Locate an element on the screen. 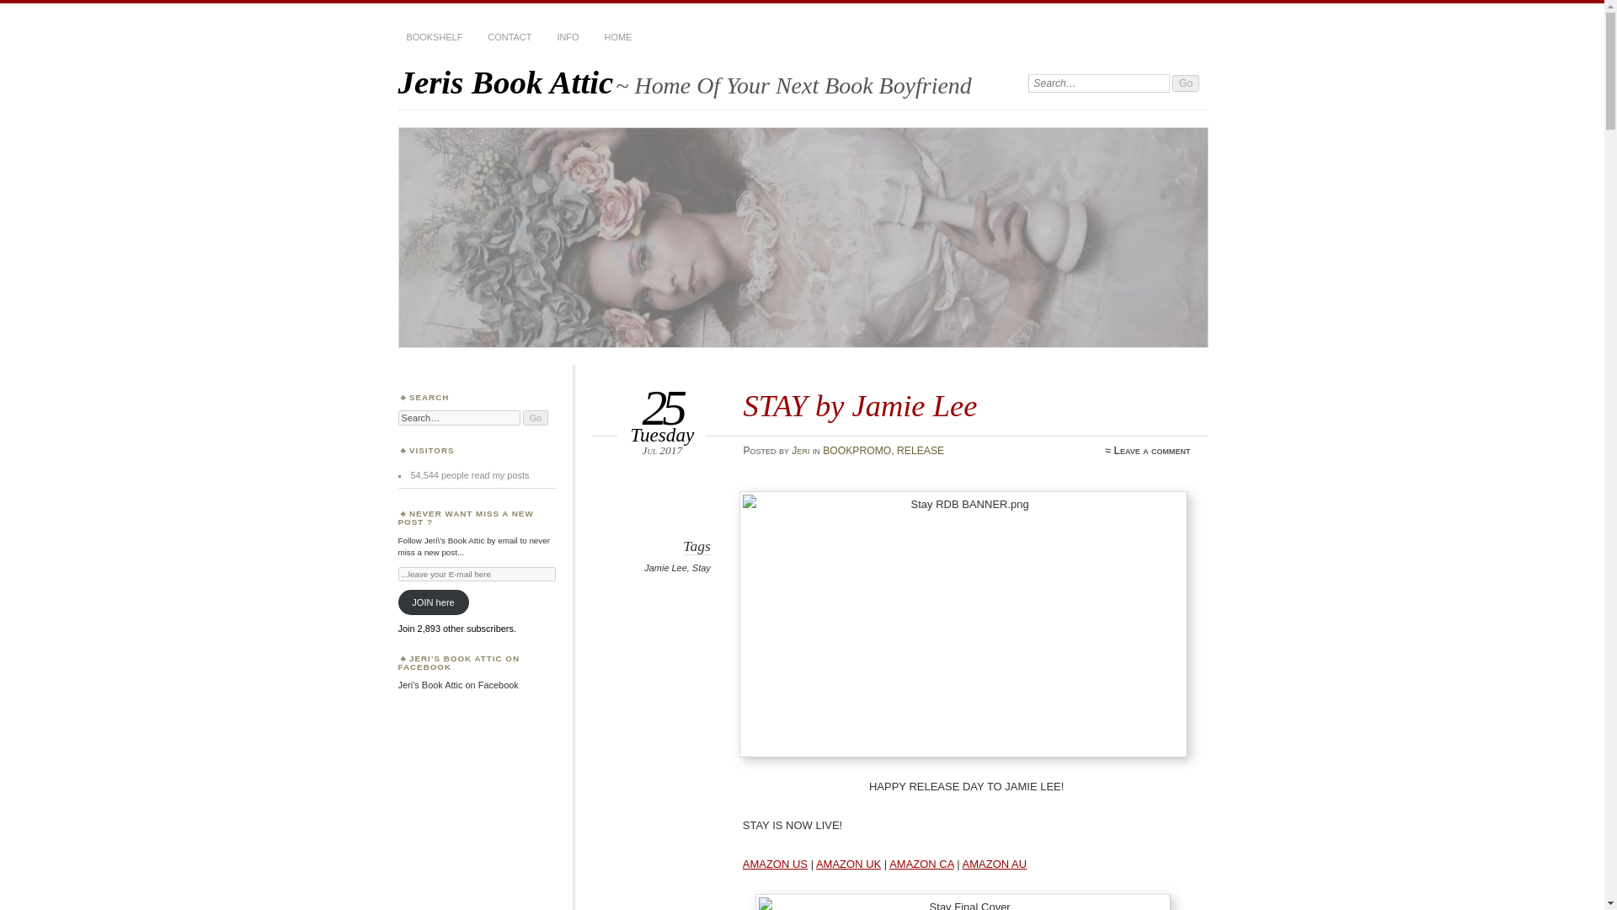 The width and height of the screenshot is (1617, 910). Jeri is located at coordinates (800, 451).